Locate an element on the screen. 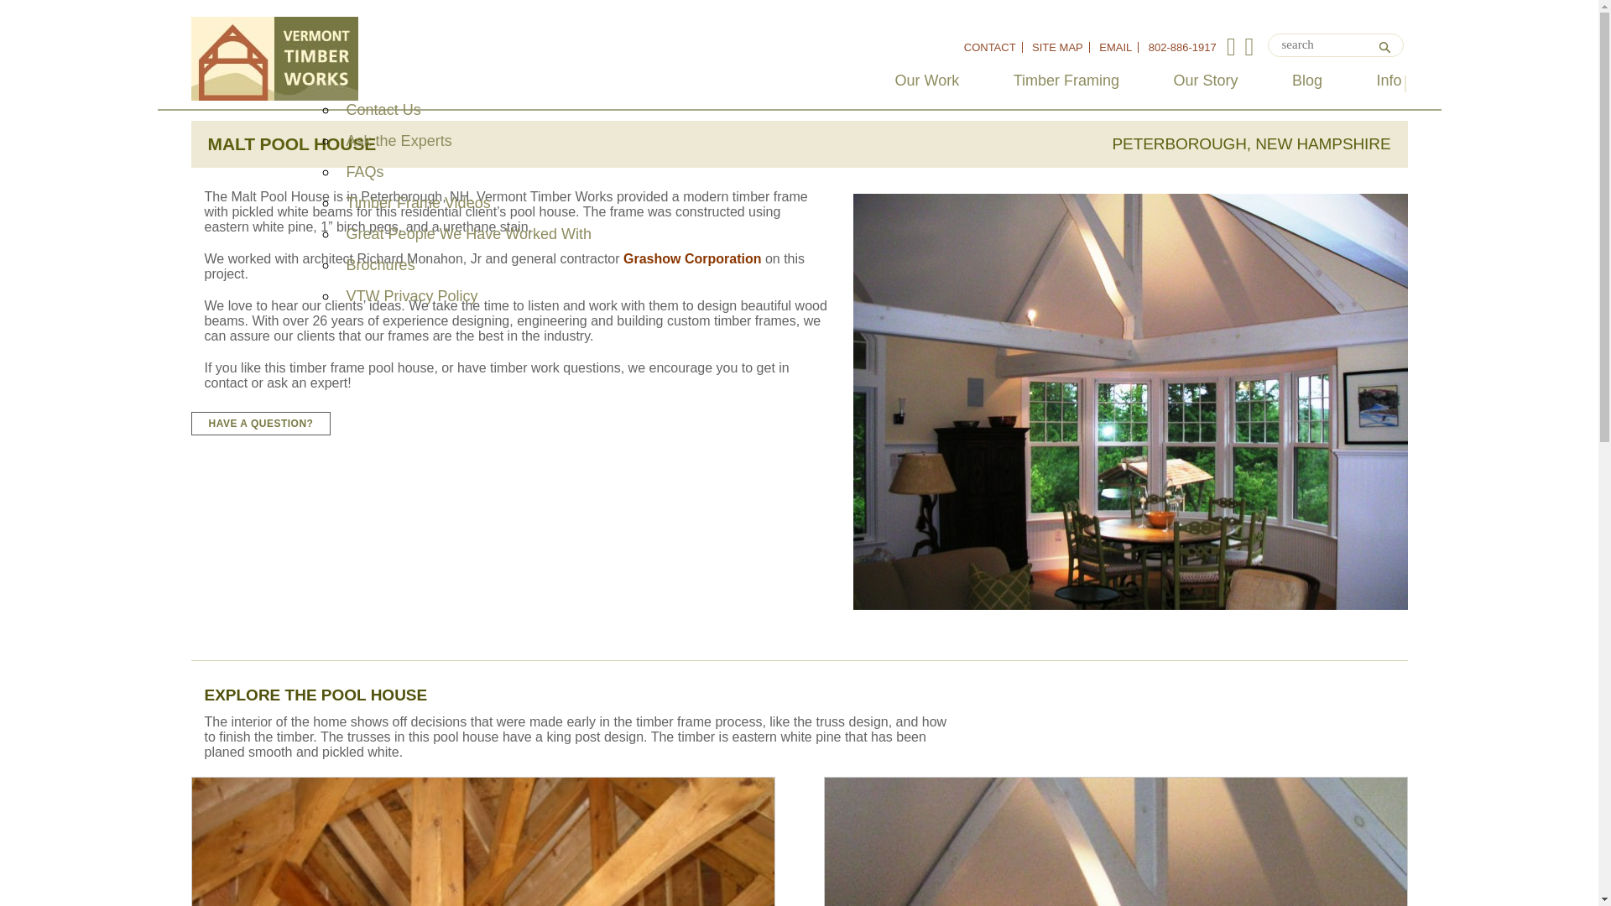 This screenshot has width=1611, height=906. CONTACT is located at coordinates (990, 47).